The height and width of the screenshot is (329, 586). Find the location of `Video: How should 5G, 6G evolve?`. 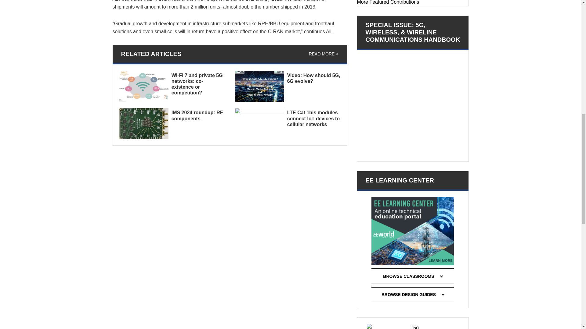

Video: How should 5G, 6G evolve? is located at coordinates (314, 78).